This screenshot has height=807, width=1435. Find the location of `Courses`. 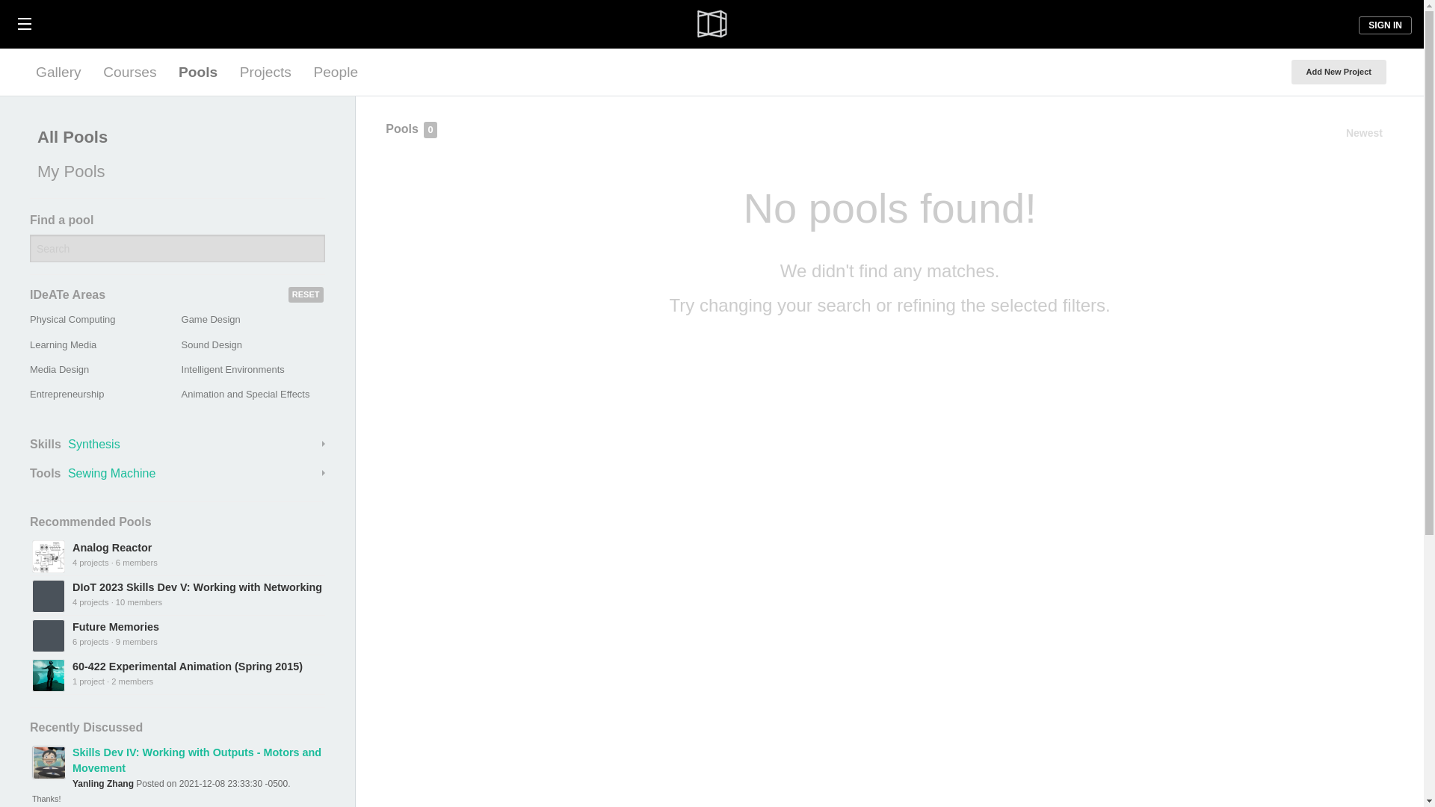

Courses is located at coordinates (129, 72).